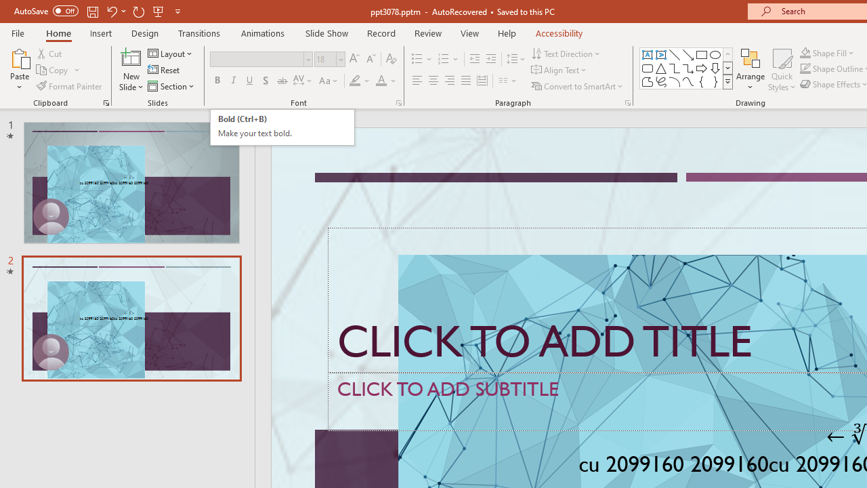  I want to click on Increase Font Size, so click(354, 60).